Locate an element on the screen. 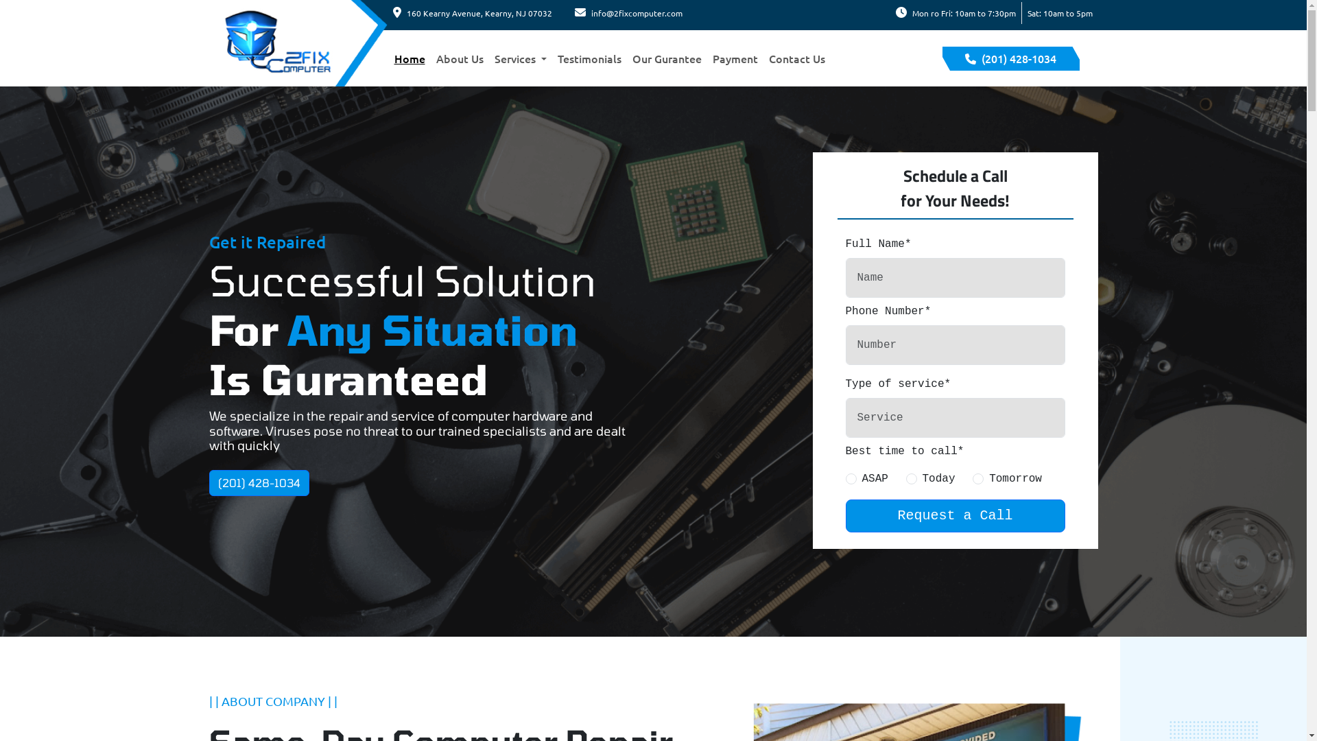 Image resolution: width=1317 pixels, height=741 pixels. Testimonials is located at coordinates (590, 58).